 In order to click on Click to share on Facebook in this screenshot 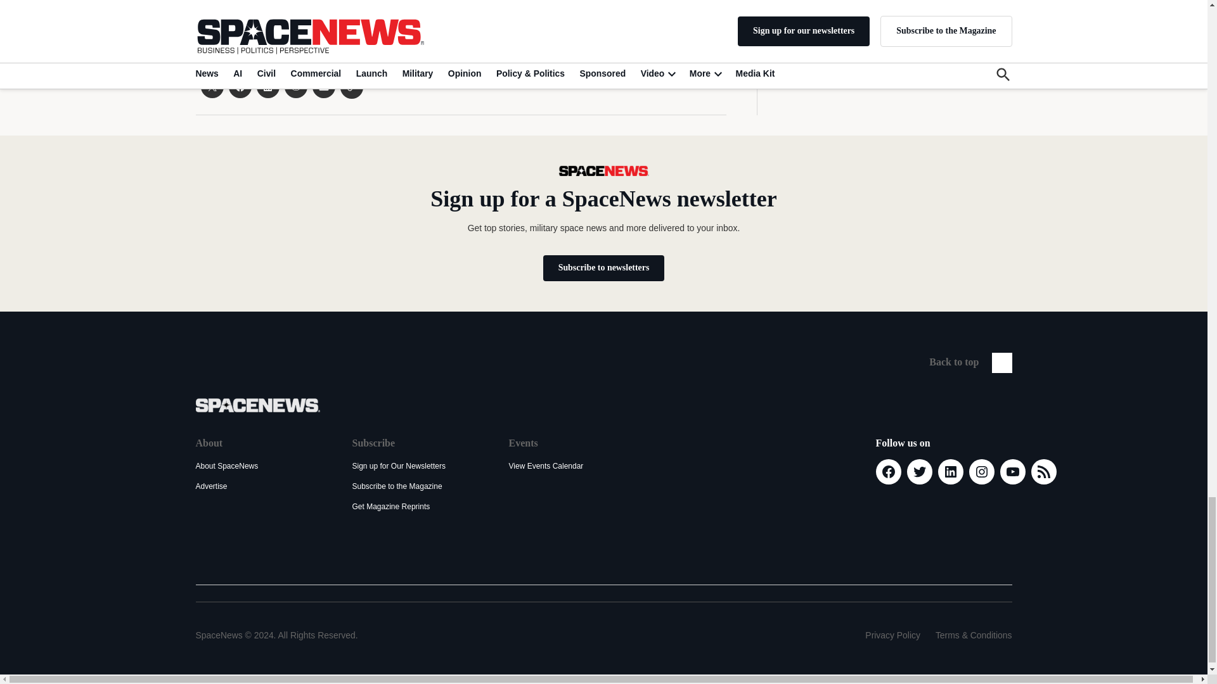, I will do `click(240, 86)`.